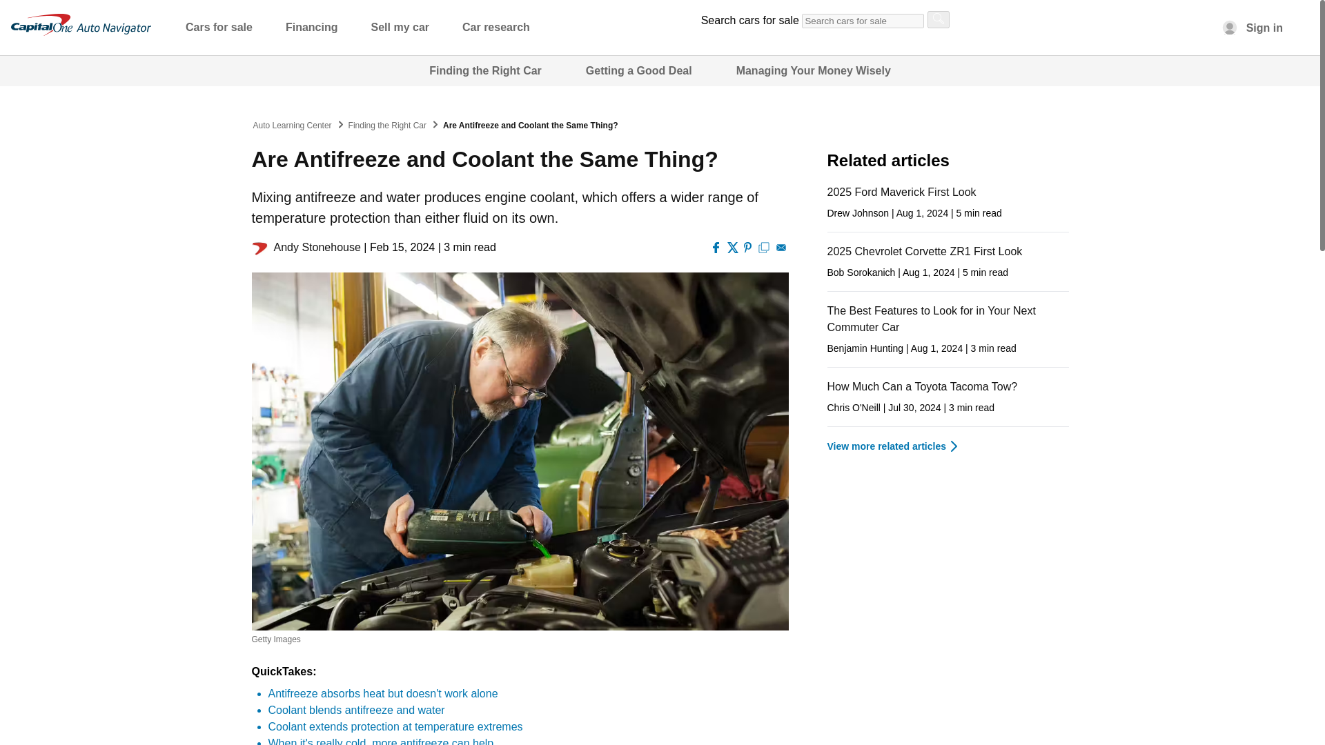 Image resolution: width=1325 pixels, height=745 pixels. What do you see at coordinates (387, 126) in the screenshot?
I see `Finding the Right Car` at bounding box center [387, 126].